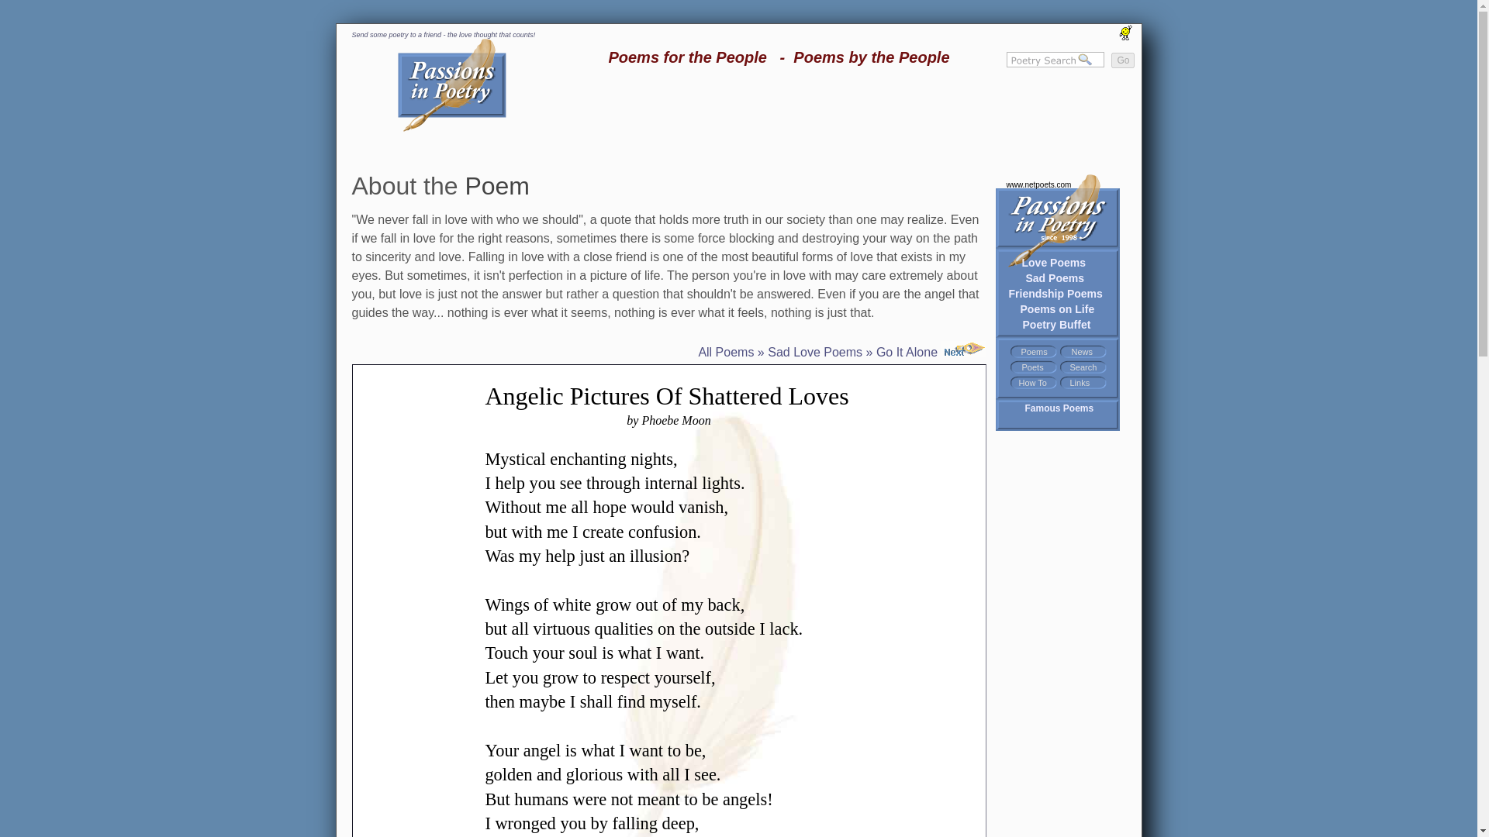 The image size is (1489, 837). What do you see at coordinates (1032, 367) in the screenshot?
I see `Find an Author` at bounding box center [1032, 367].